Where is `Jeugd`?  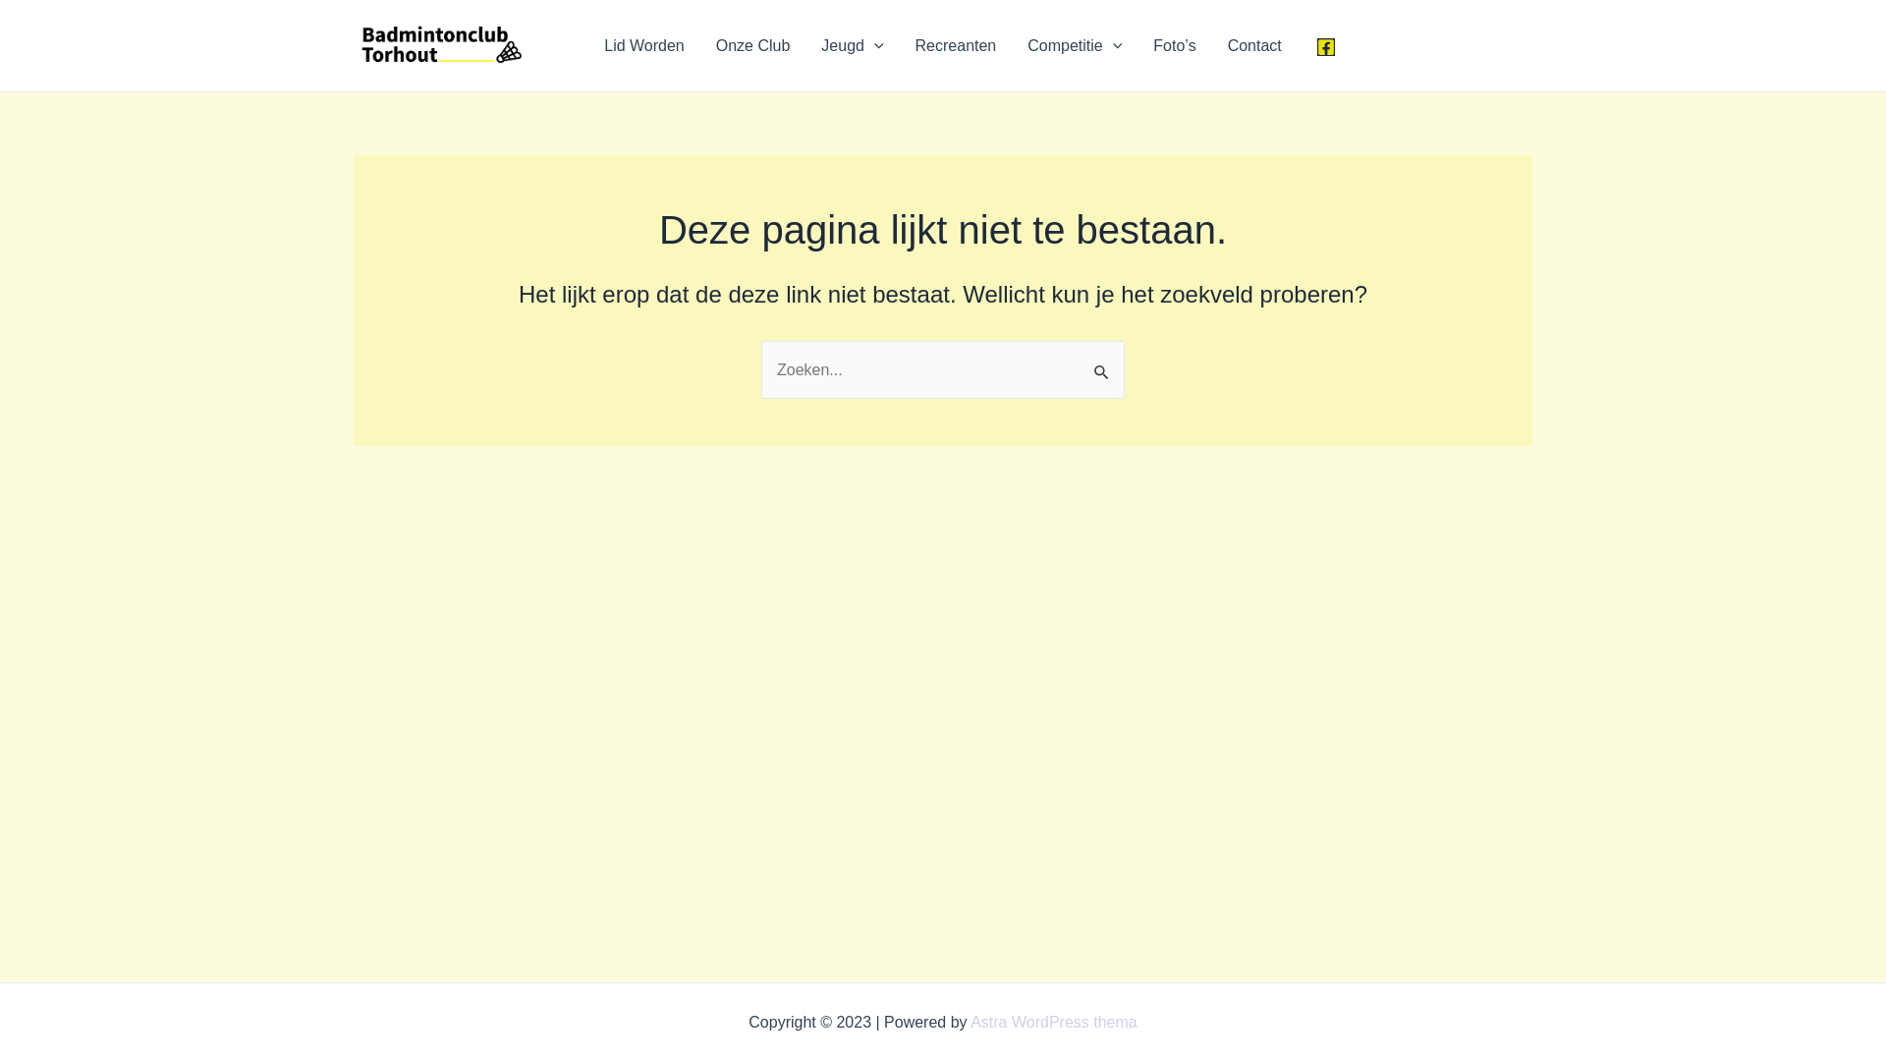 Jeugd is located at coordinates (853, 46).